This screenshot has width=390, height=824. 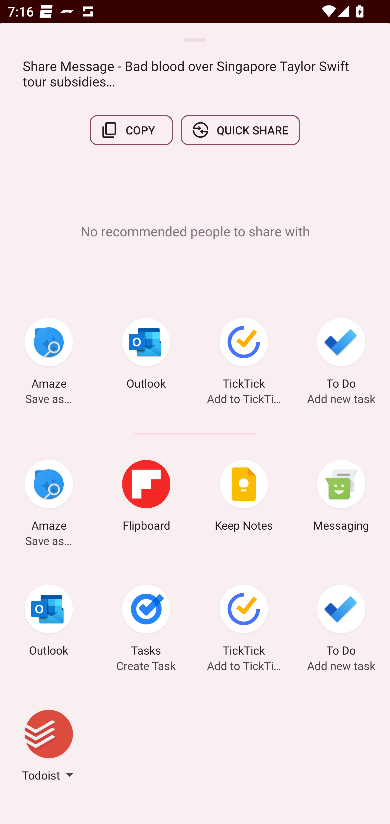 What do you see at coordinates (240, 130) in the screenshot?
I see `QUICK SHARE` at bounding box center [240, 130].